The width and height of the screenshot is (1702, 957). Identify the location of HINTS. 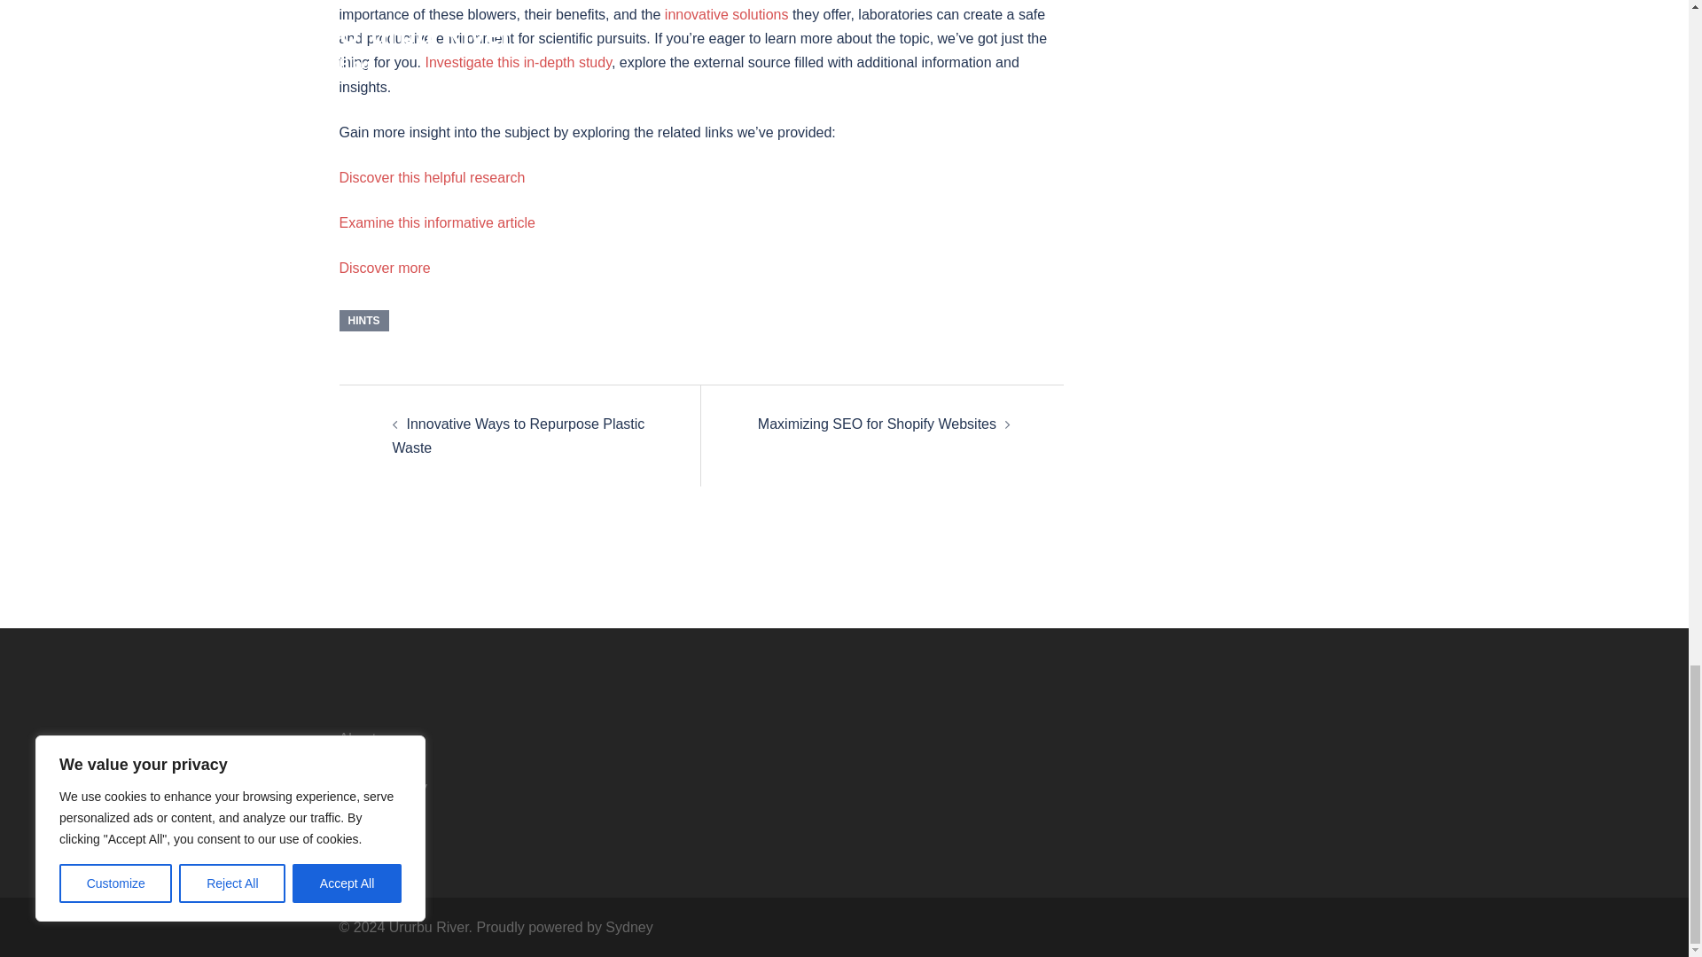
(363, 320).